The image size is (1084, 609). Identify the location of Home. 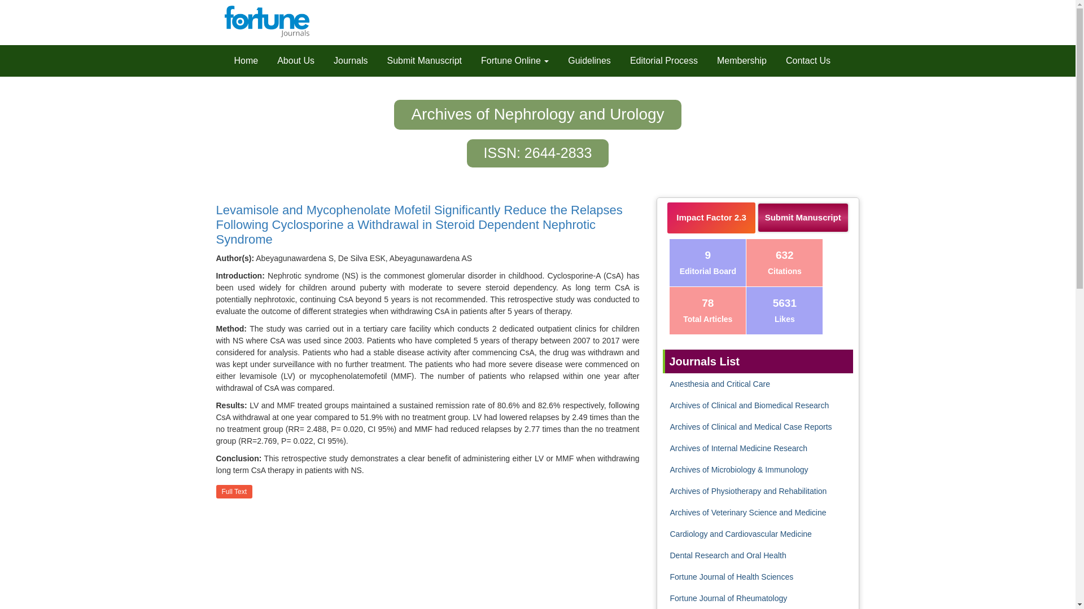
(246, 61).